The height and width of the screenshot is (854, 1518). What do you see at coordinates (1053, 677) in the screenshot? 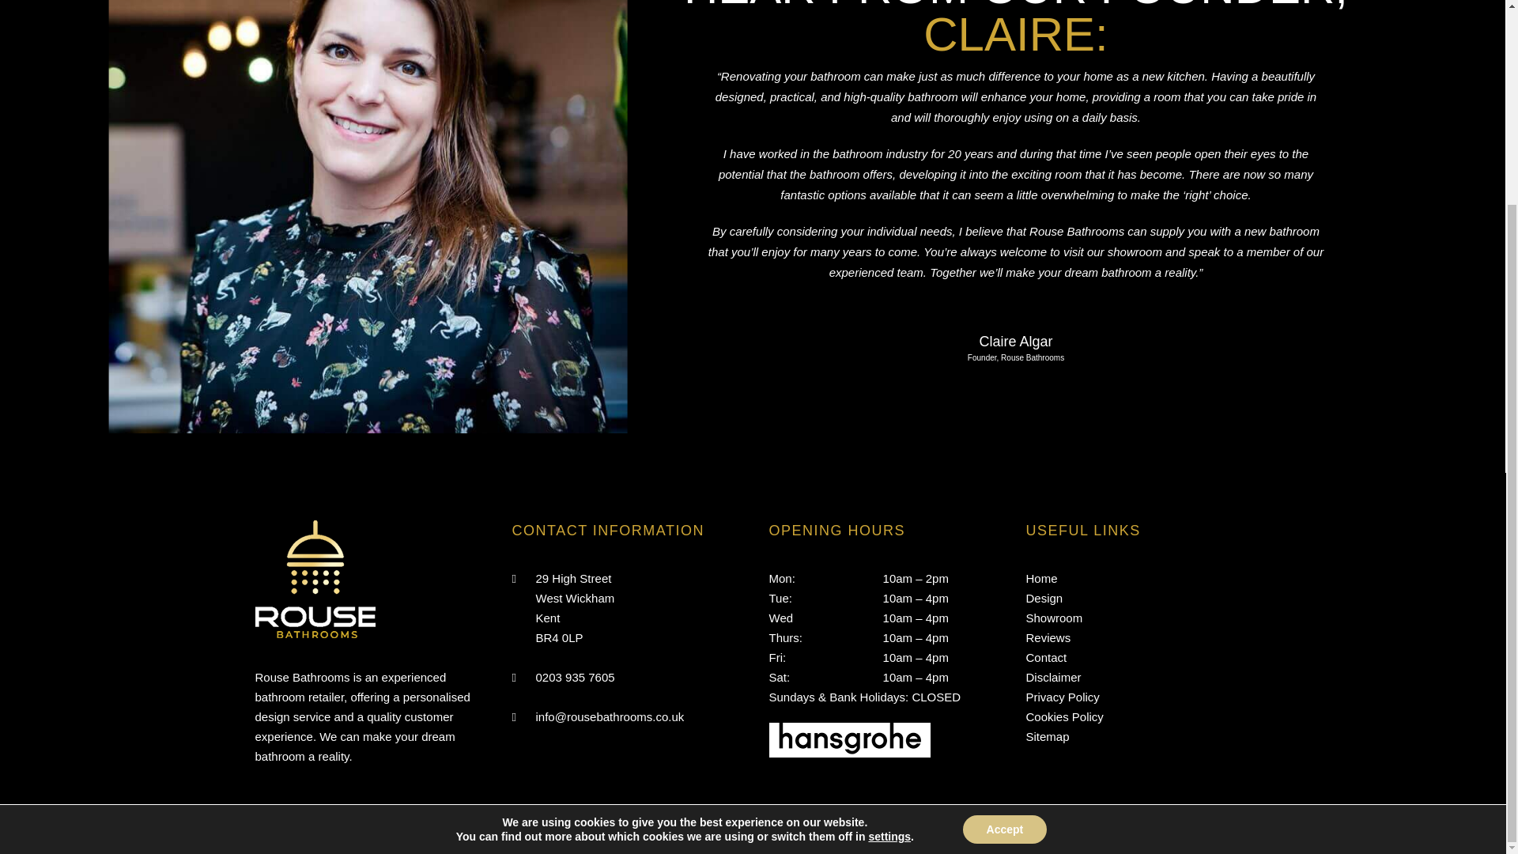
I see `Disclaimer` at bounding box center [1053, 677].